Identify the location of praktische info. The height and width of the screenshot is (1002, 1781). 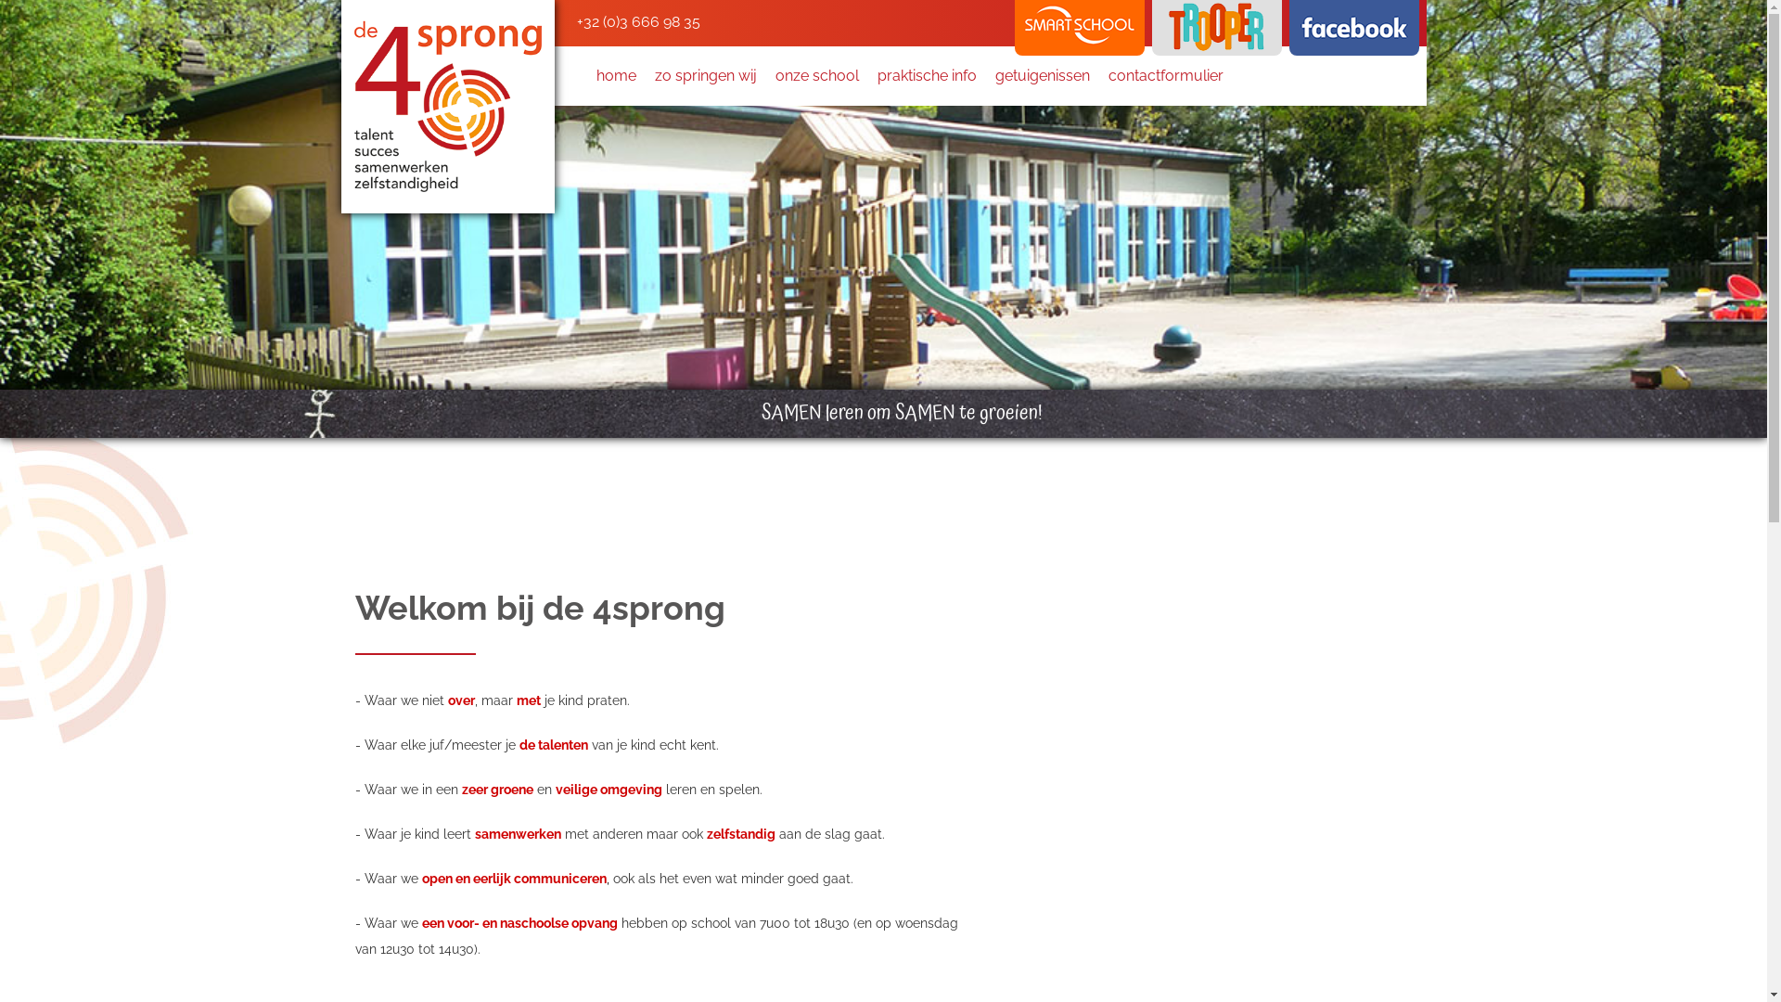
(928, 76).